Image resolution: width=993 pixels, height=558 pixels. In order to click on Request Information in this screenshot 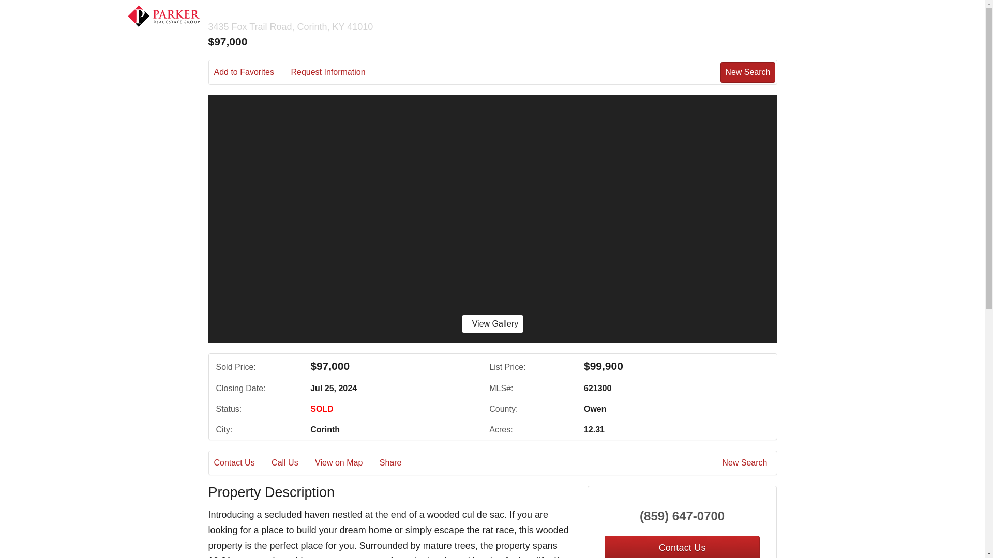, I will do `click(335, 72)`.